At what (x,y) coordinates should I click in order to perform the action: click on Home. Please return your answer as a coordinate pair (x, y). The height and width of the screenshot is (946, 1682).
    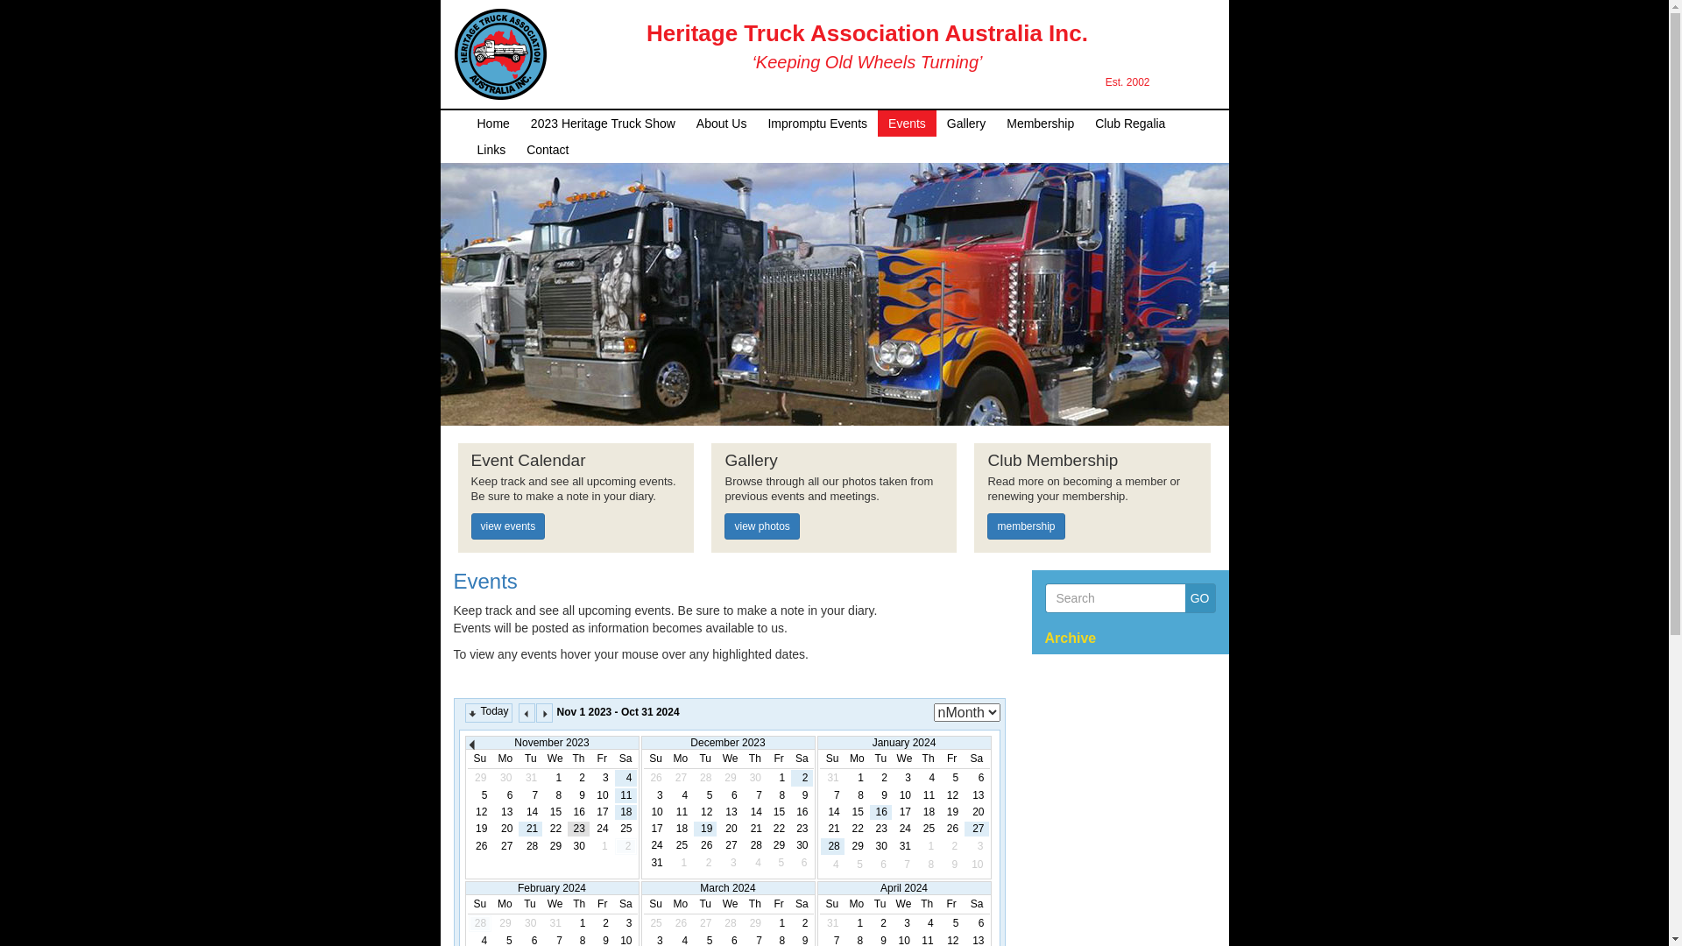
    Looking at the image, I should click on (492, 123).